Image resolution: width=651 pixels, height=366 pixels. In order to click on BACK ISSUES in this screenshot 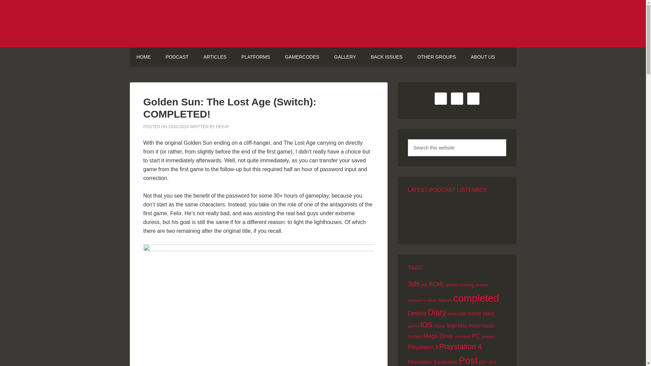, I will do `click(387, 57)`.